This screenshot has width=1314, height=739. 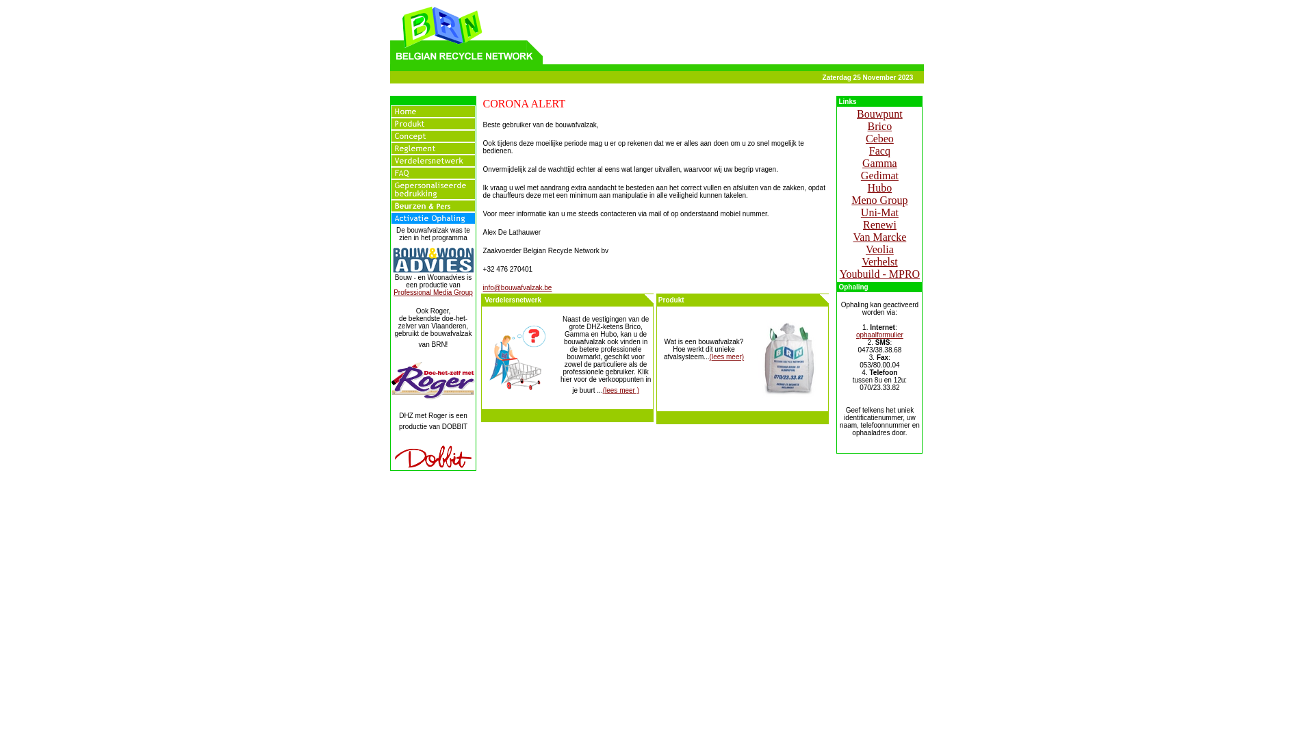 I want to click on Cebeo, so click(x=880, y=138).